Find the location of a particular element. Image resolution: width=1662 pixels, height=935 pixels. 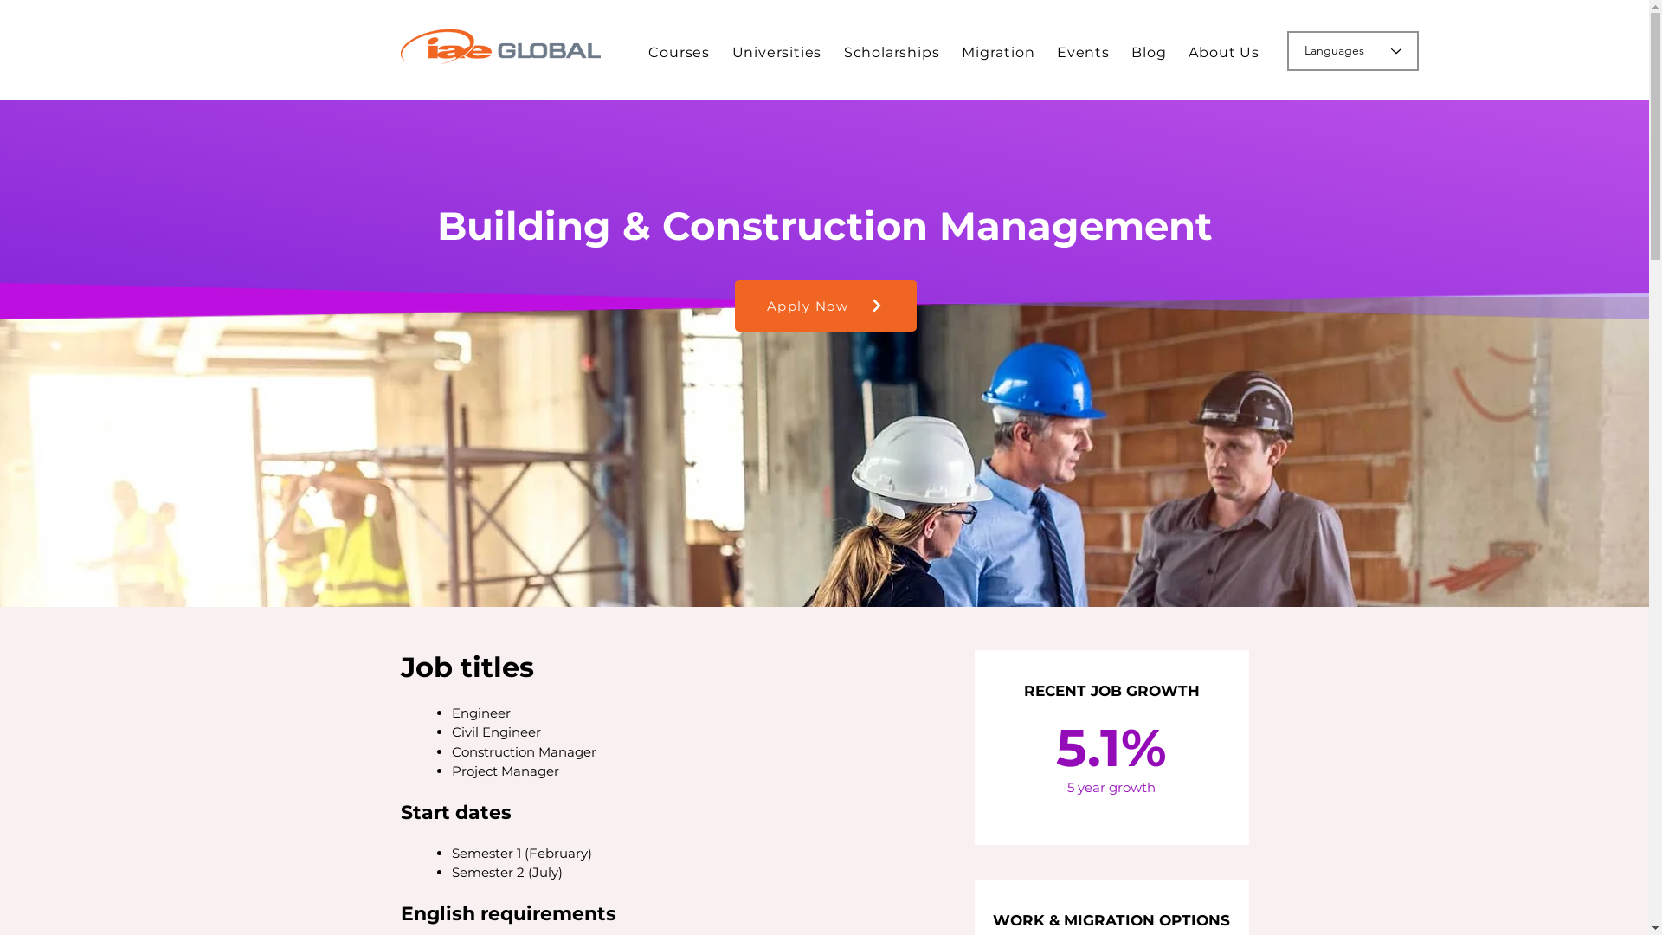

Events is located at coordinates (1083, 52).